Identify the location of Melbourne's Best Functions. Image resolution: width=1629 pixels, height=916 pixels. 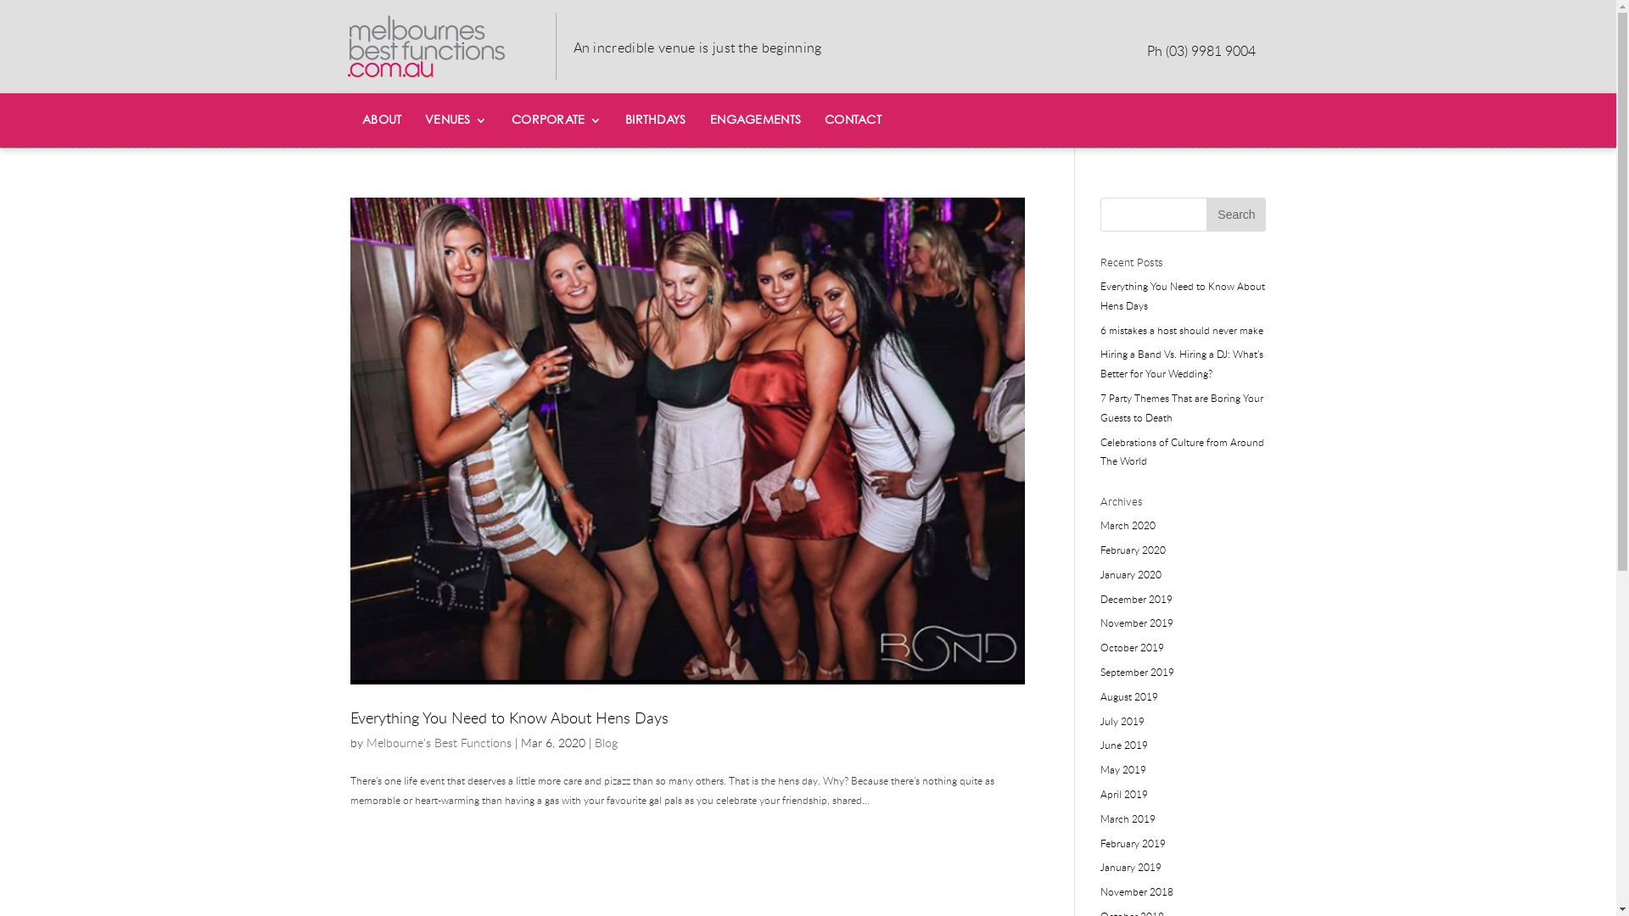
(439, 743).